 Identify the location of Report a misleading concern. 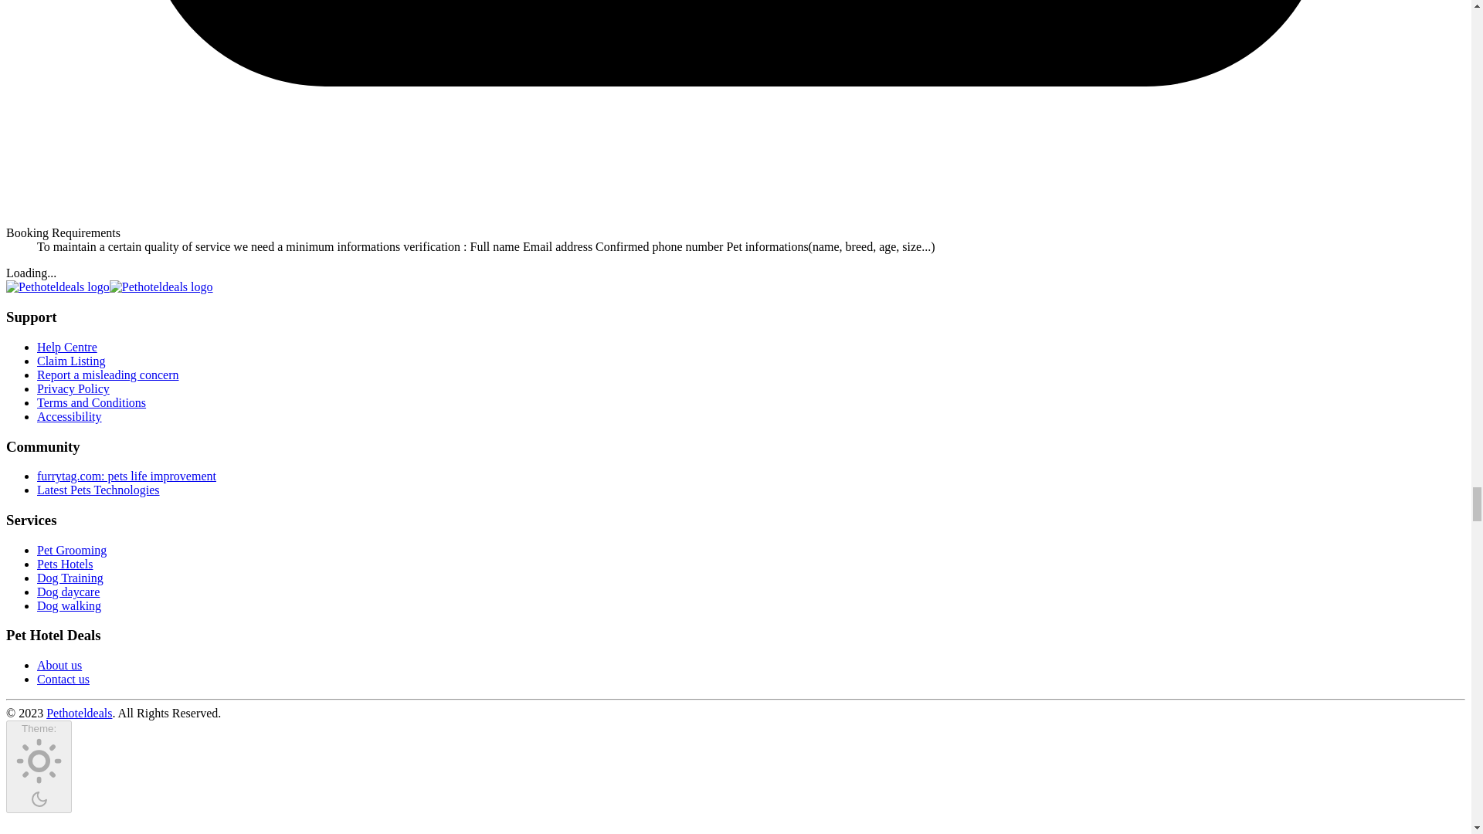
(108, 375).